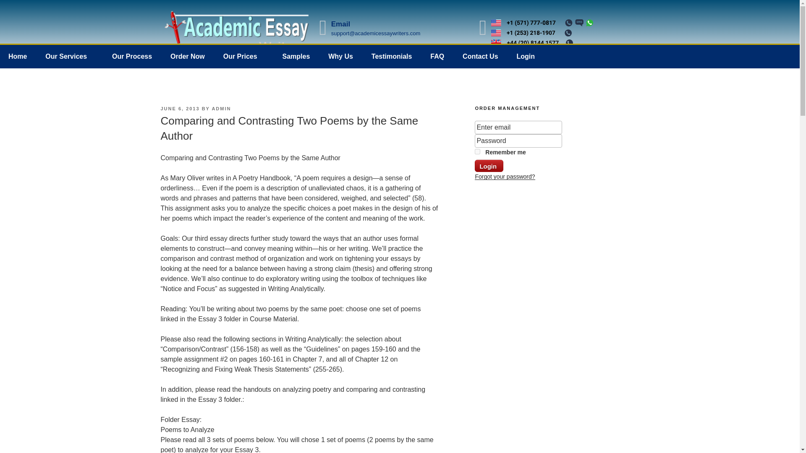 The width and height of the screenshot is (806, 453). I want to click on Order Now, so click(187, 56).